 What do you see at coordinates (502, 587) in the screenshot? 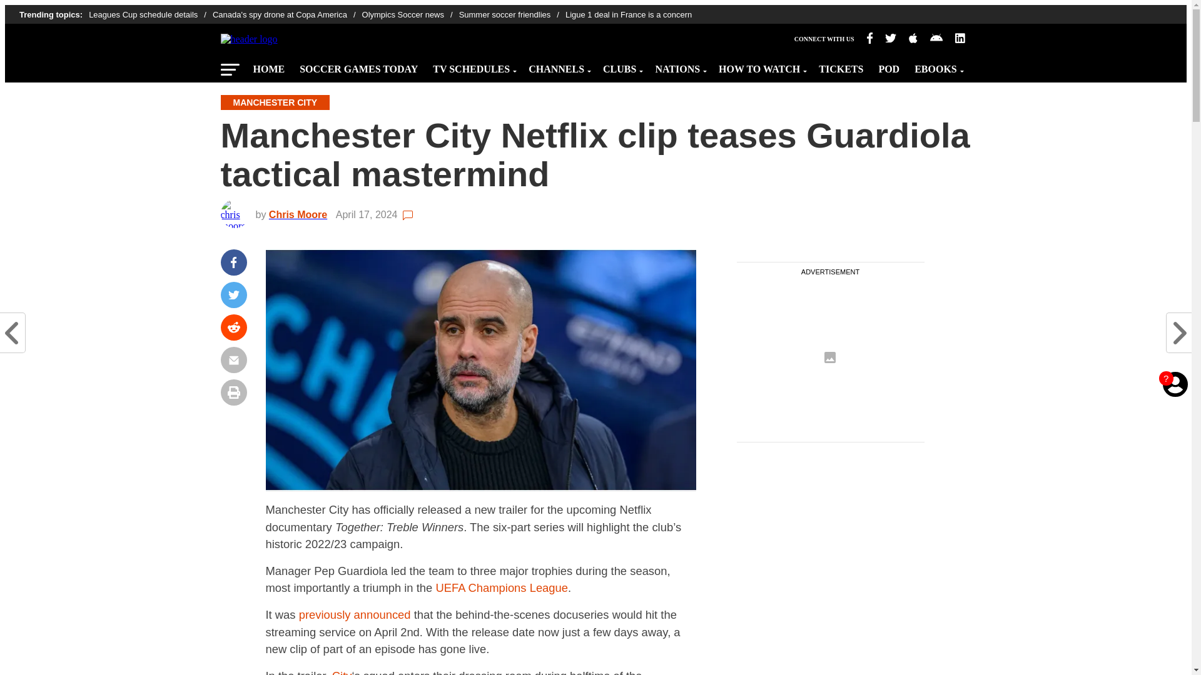
I see `UEFA Champions League` at bounding box center [502, 587].